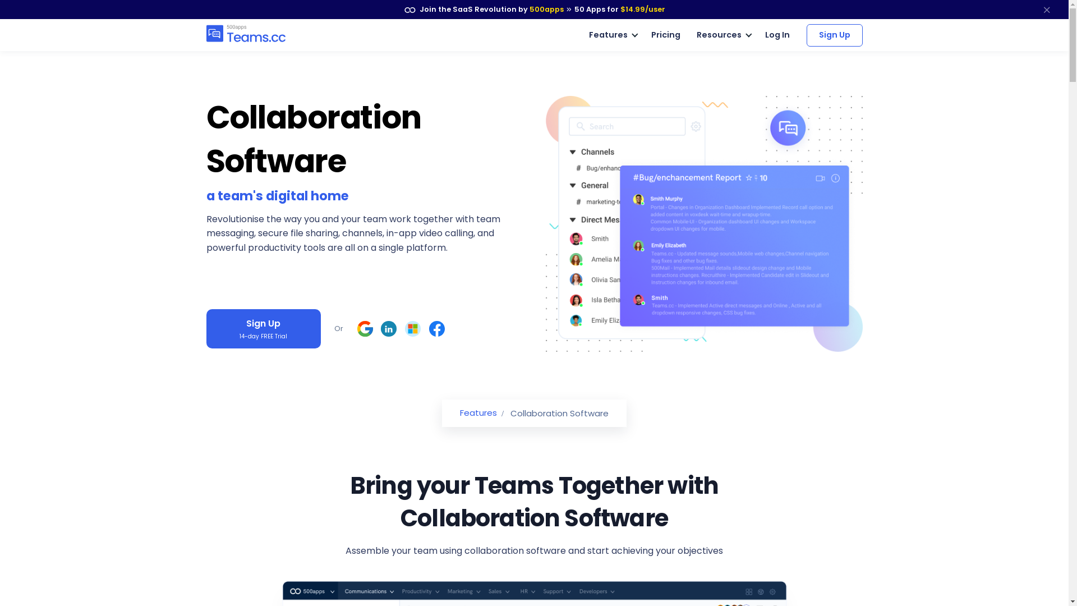 This screenshot has height=606, width=1077. Describe the element at coordinates (777, 35) in the screenshot. I see `Log In` at that location.